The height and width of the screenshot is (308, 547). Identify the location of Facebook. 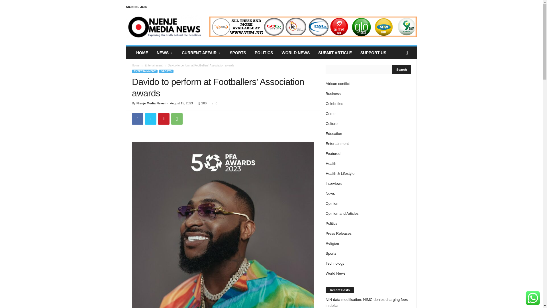
(137, 119).